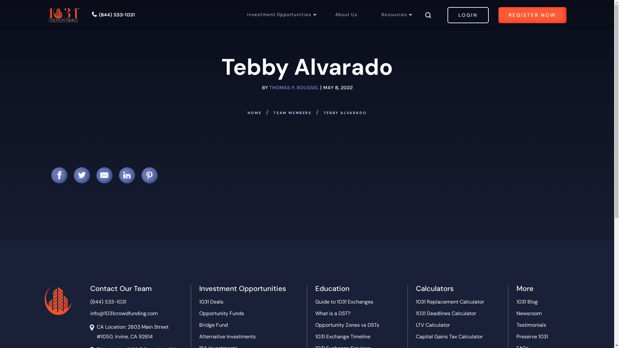 This screenshot has width=619, height=348. I want to click on 1031 Deadlines Calculator, so click(446, 314).